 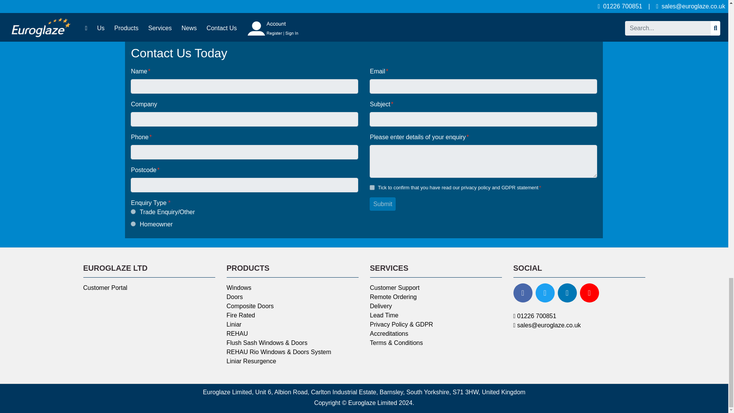 What do you see at coordinates (250, 306) in the screenshot?
I see `Composite Doors` at bounding box center [250, 306].